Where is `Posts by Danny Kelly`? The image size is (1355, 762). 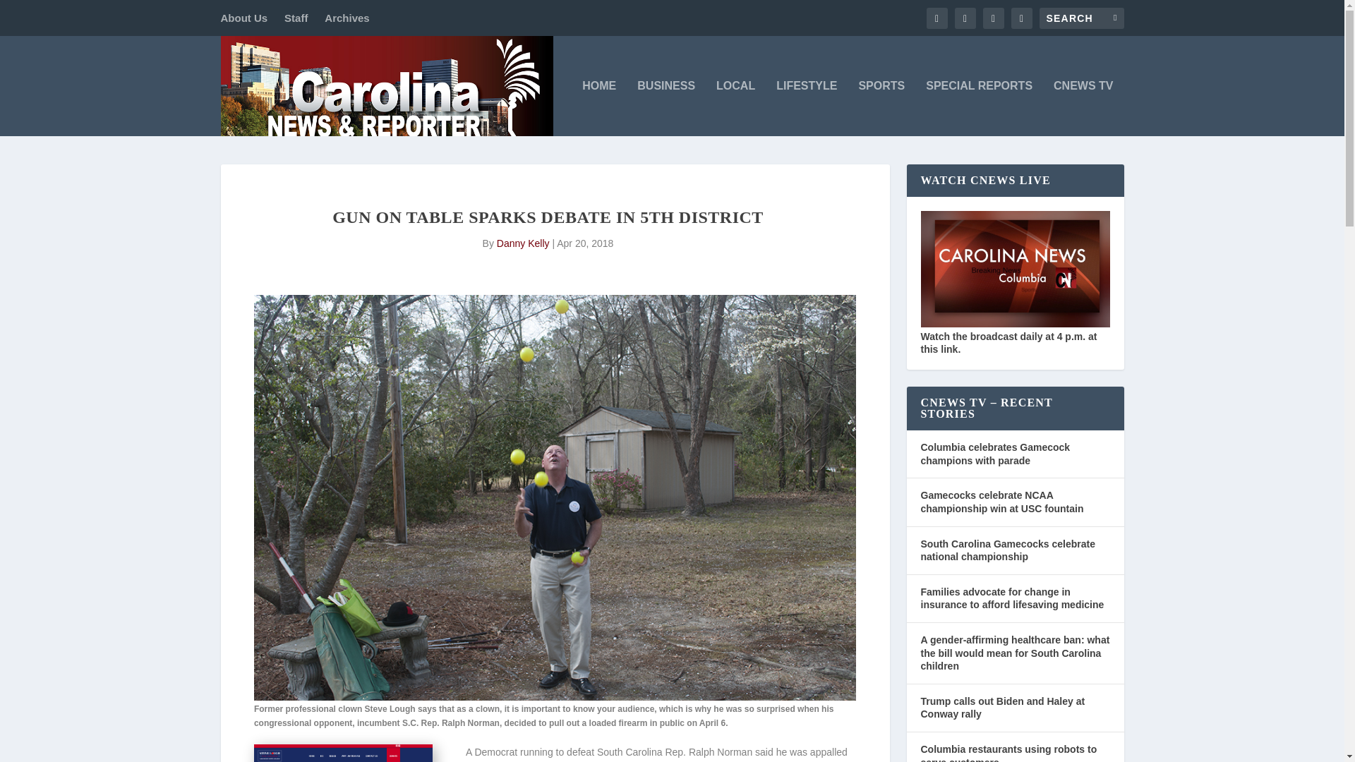
Posts by Danny Kelly is located at coordinates (524, 243).